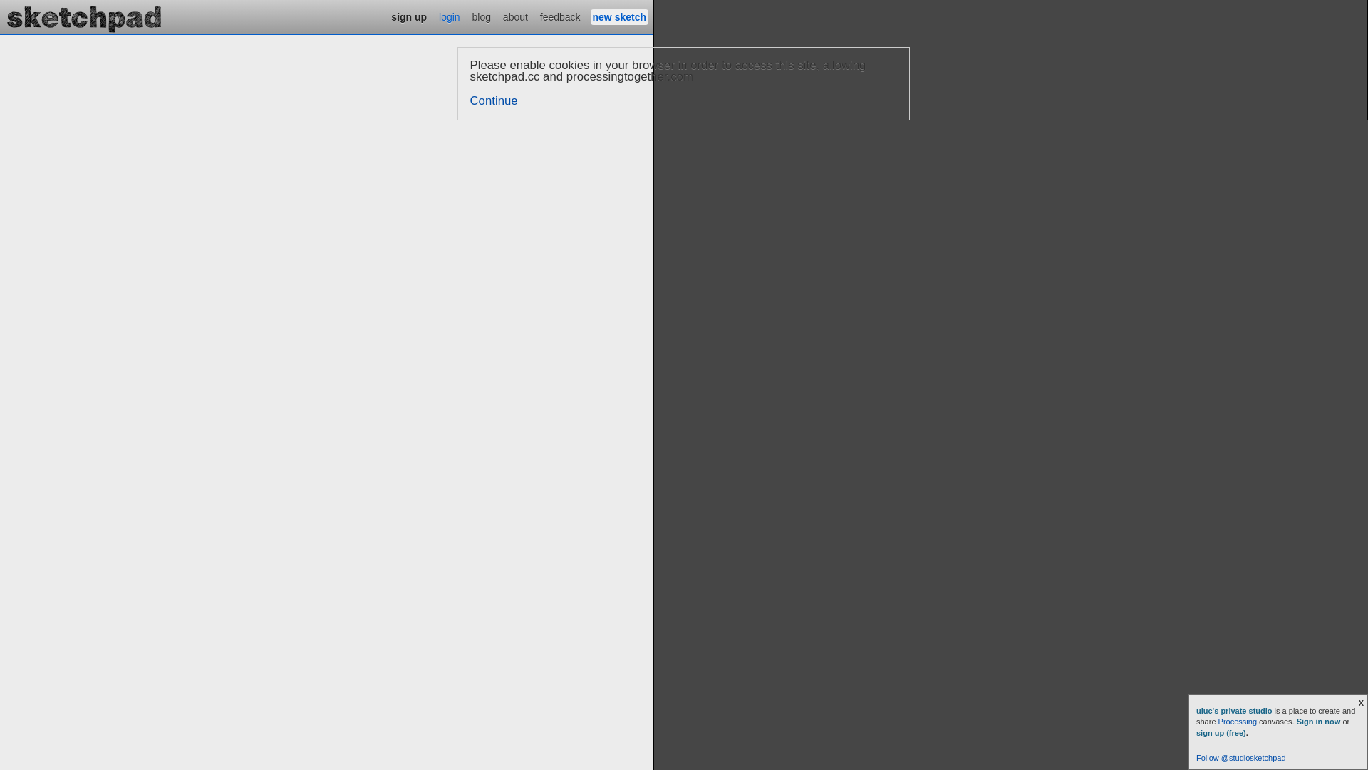  I want to click on Continue, so click(494, 101).